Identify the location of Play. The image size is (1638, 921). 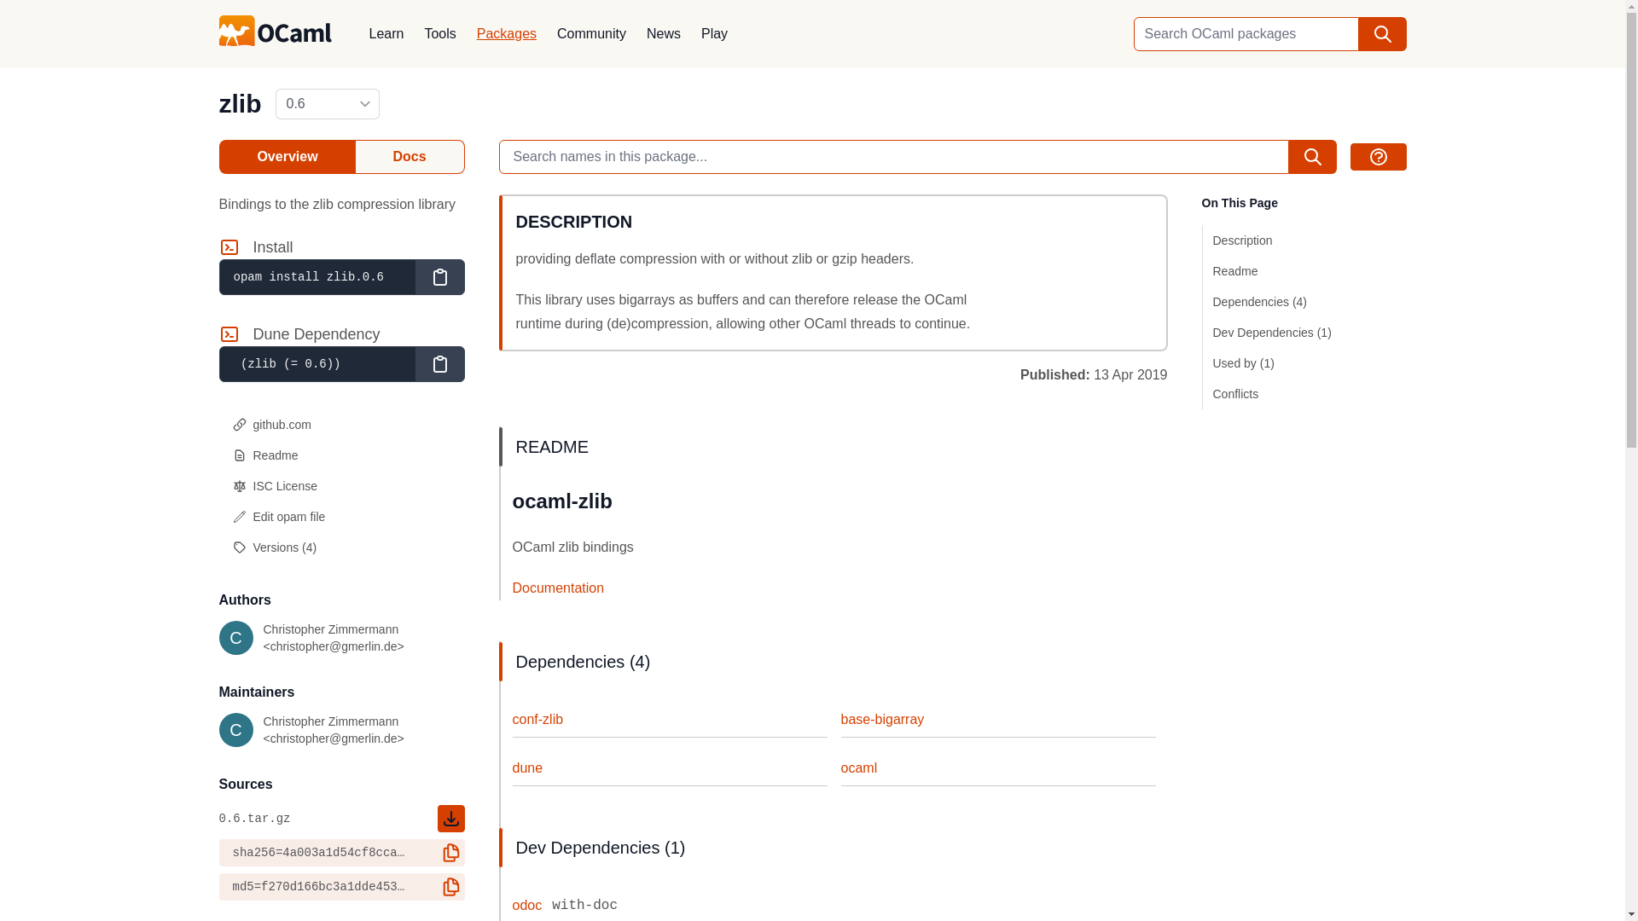
(715, 34).